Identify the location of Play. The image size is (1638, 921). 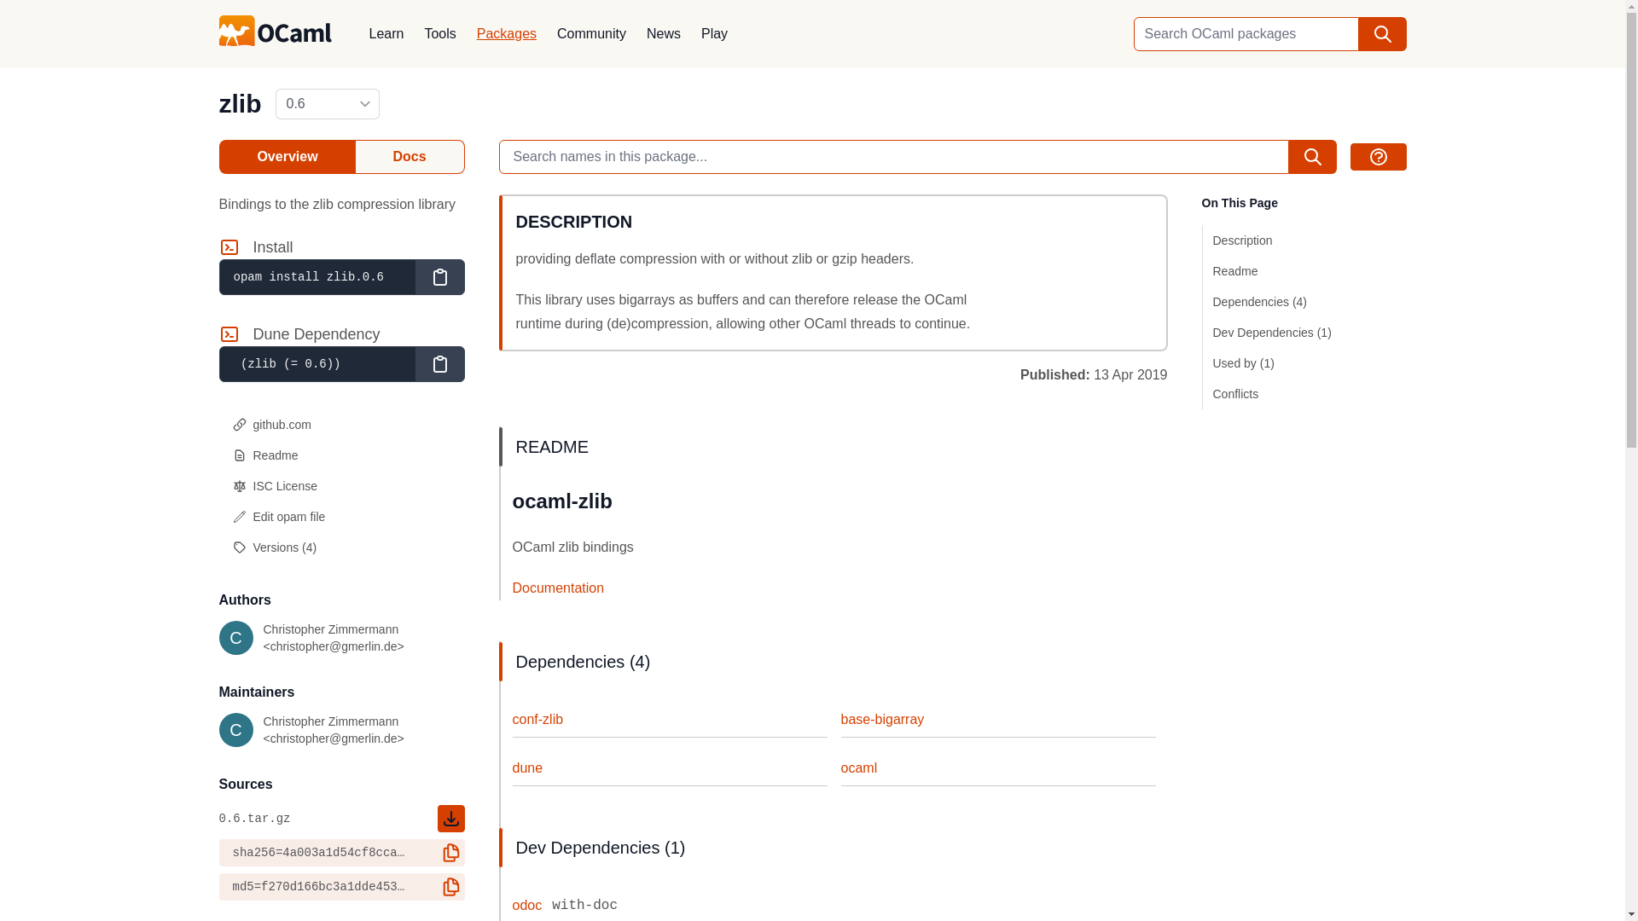
(715, 34).